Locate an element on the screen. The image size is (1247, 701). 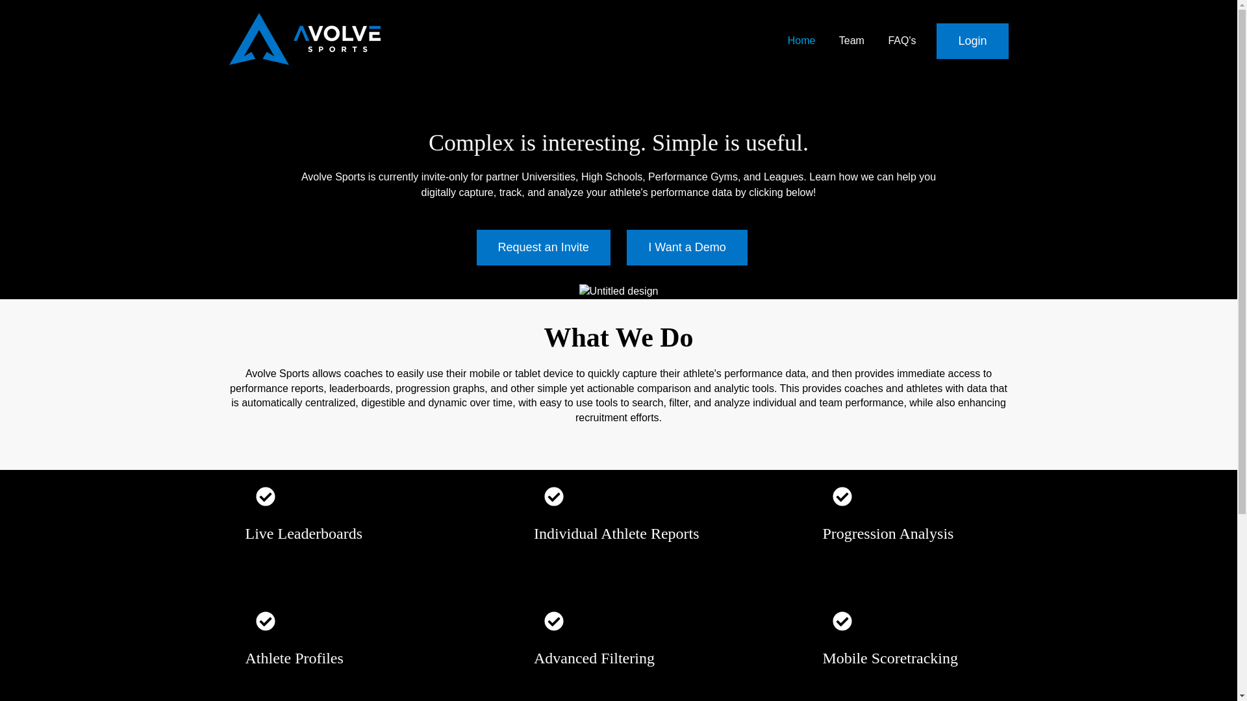
Untitled design is located at coordinates (618, 291).